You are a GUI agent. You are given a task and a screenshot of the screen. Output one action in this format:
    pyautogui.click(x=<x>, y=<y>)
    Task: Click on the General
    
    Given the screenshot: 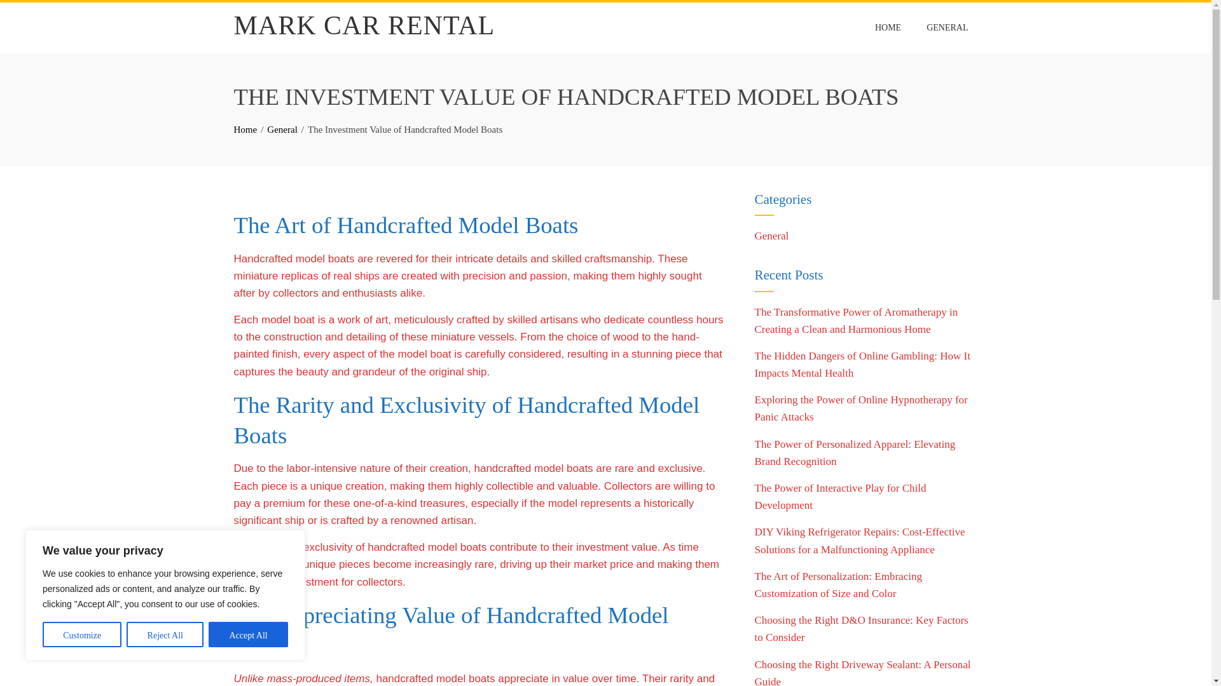 What is the action you would take?
    pyautogui.click(x=771, y=236)
    